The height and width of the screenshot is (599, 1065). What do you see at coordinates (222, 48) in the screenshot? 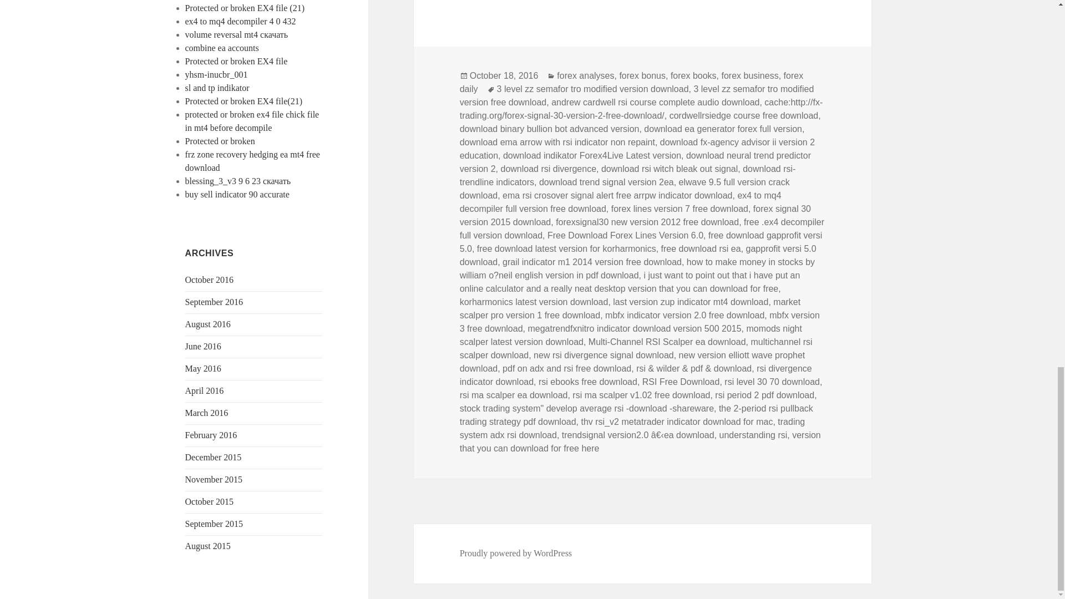
I see `combine ea accounts` at bounding box center [222, 48].